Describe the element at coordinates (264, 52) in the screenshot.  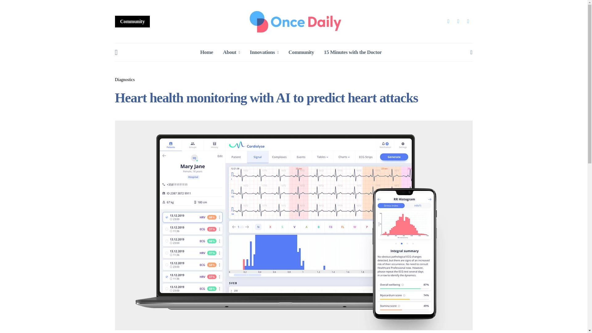
I see `Innovations` at that location.